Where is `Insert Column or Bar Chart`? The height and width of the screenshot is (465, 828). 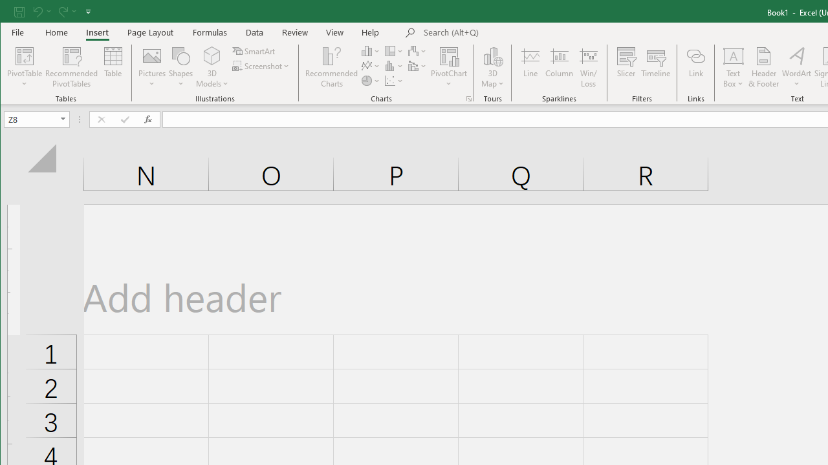
Insert Column or Bar Chart is located at coordinates (371, 50).